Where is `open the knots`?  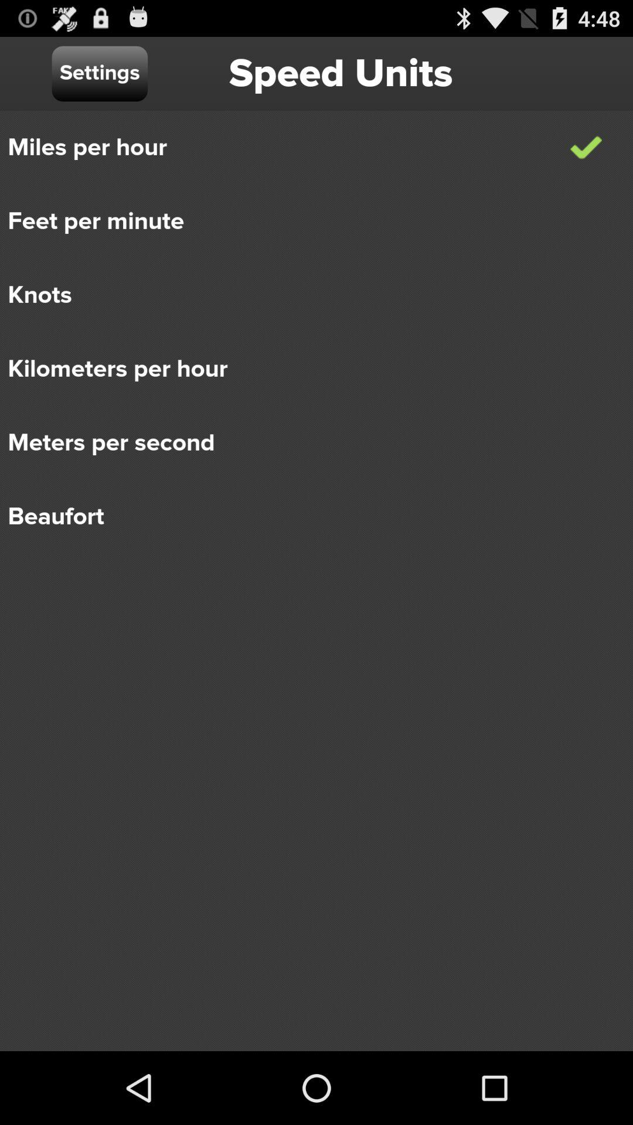 open the knots is located at coordinates (308, 295).